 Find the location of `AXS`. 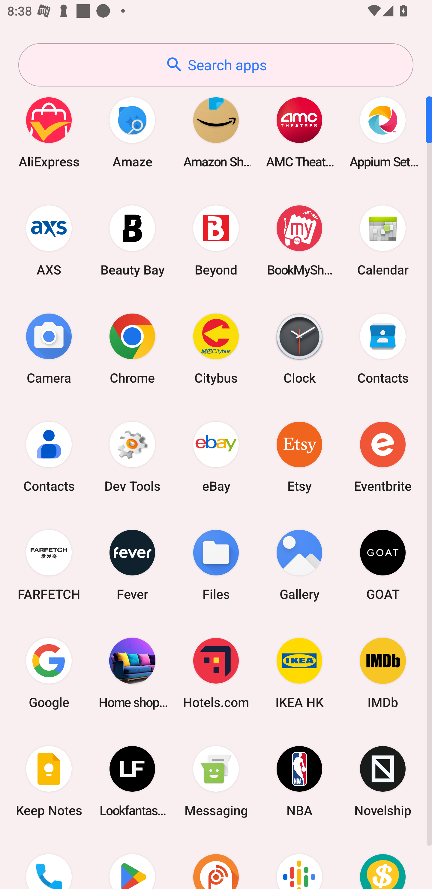

AXS is located at coordinates (49, 240).